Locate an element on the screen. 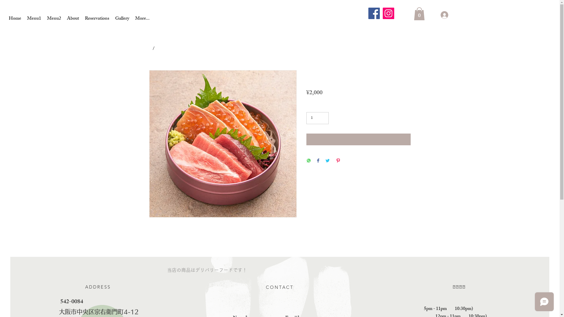 The height and width of the screenshot is (317, 564). Menu2 is located at coordinates (54, 19).